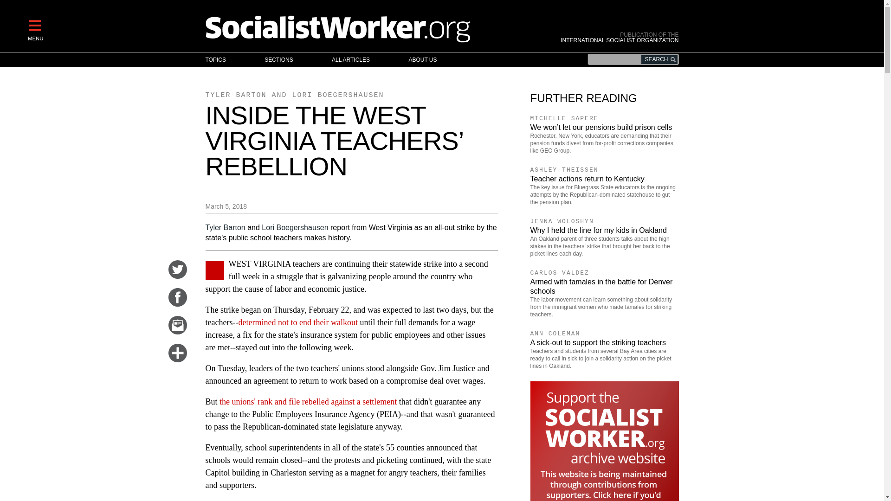 The height and width of the screenshot is (501, 891). I want to click on Share on Facebook, so click(177, 303).